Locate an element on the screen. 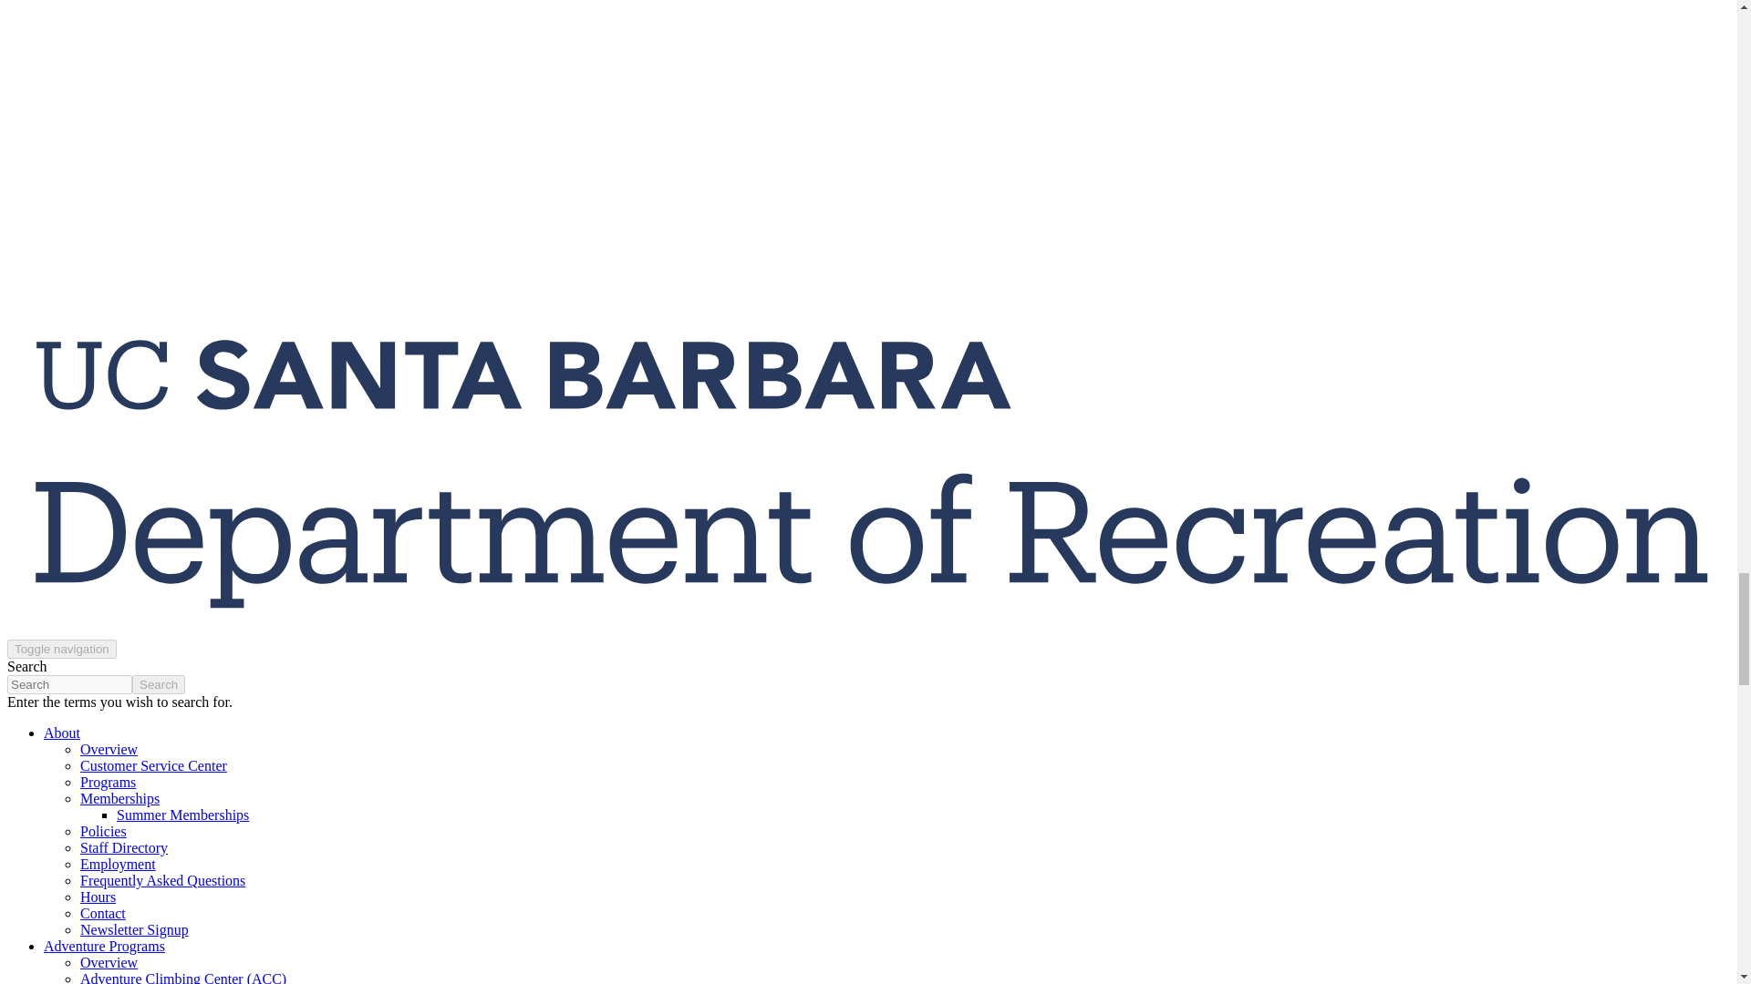 Image resolution: width=1751 pixels, height=984 pixels. Employment is located at coordinates (118, 864).